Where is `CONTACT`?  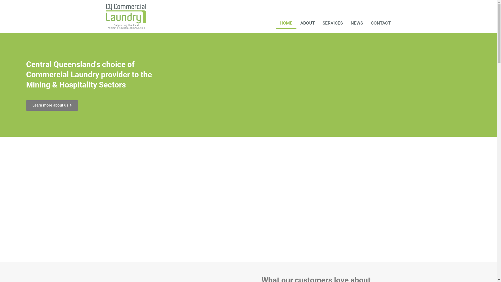 CONTACT is located at coordinates (381, 23).